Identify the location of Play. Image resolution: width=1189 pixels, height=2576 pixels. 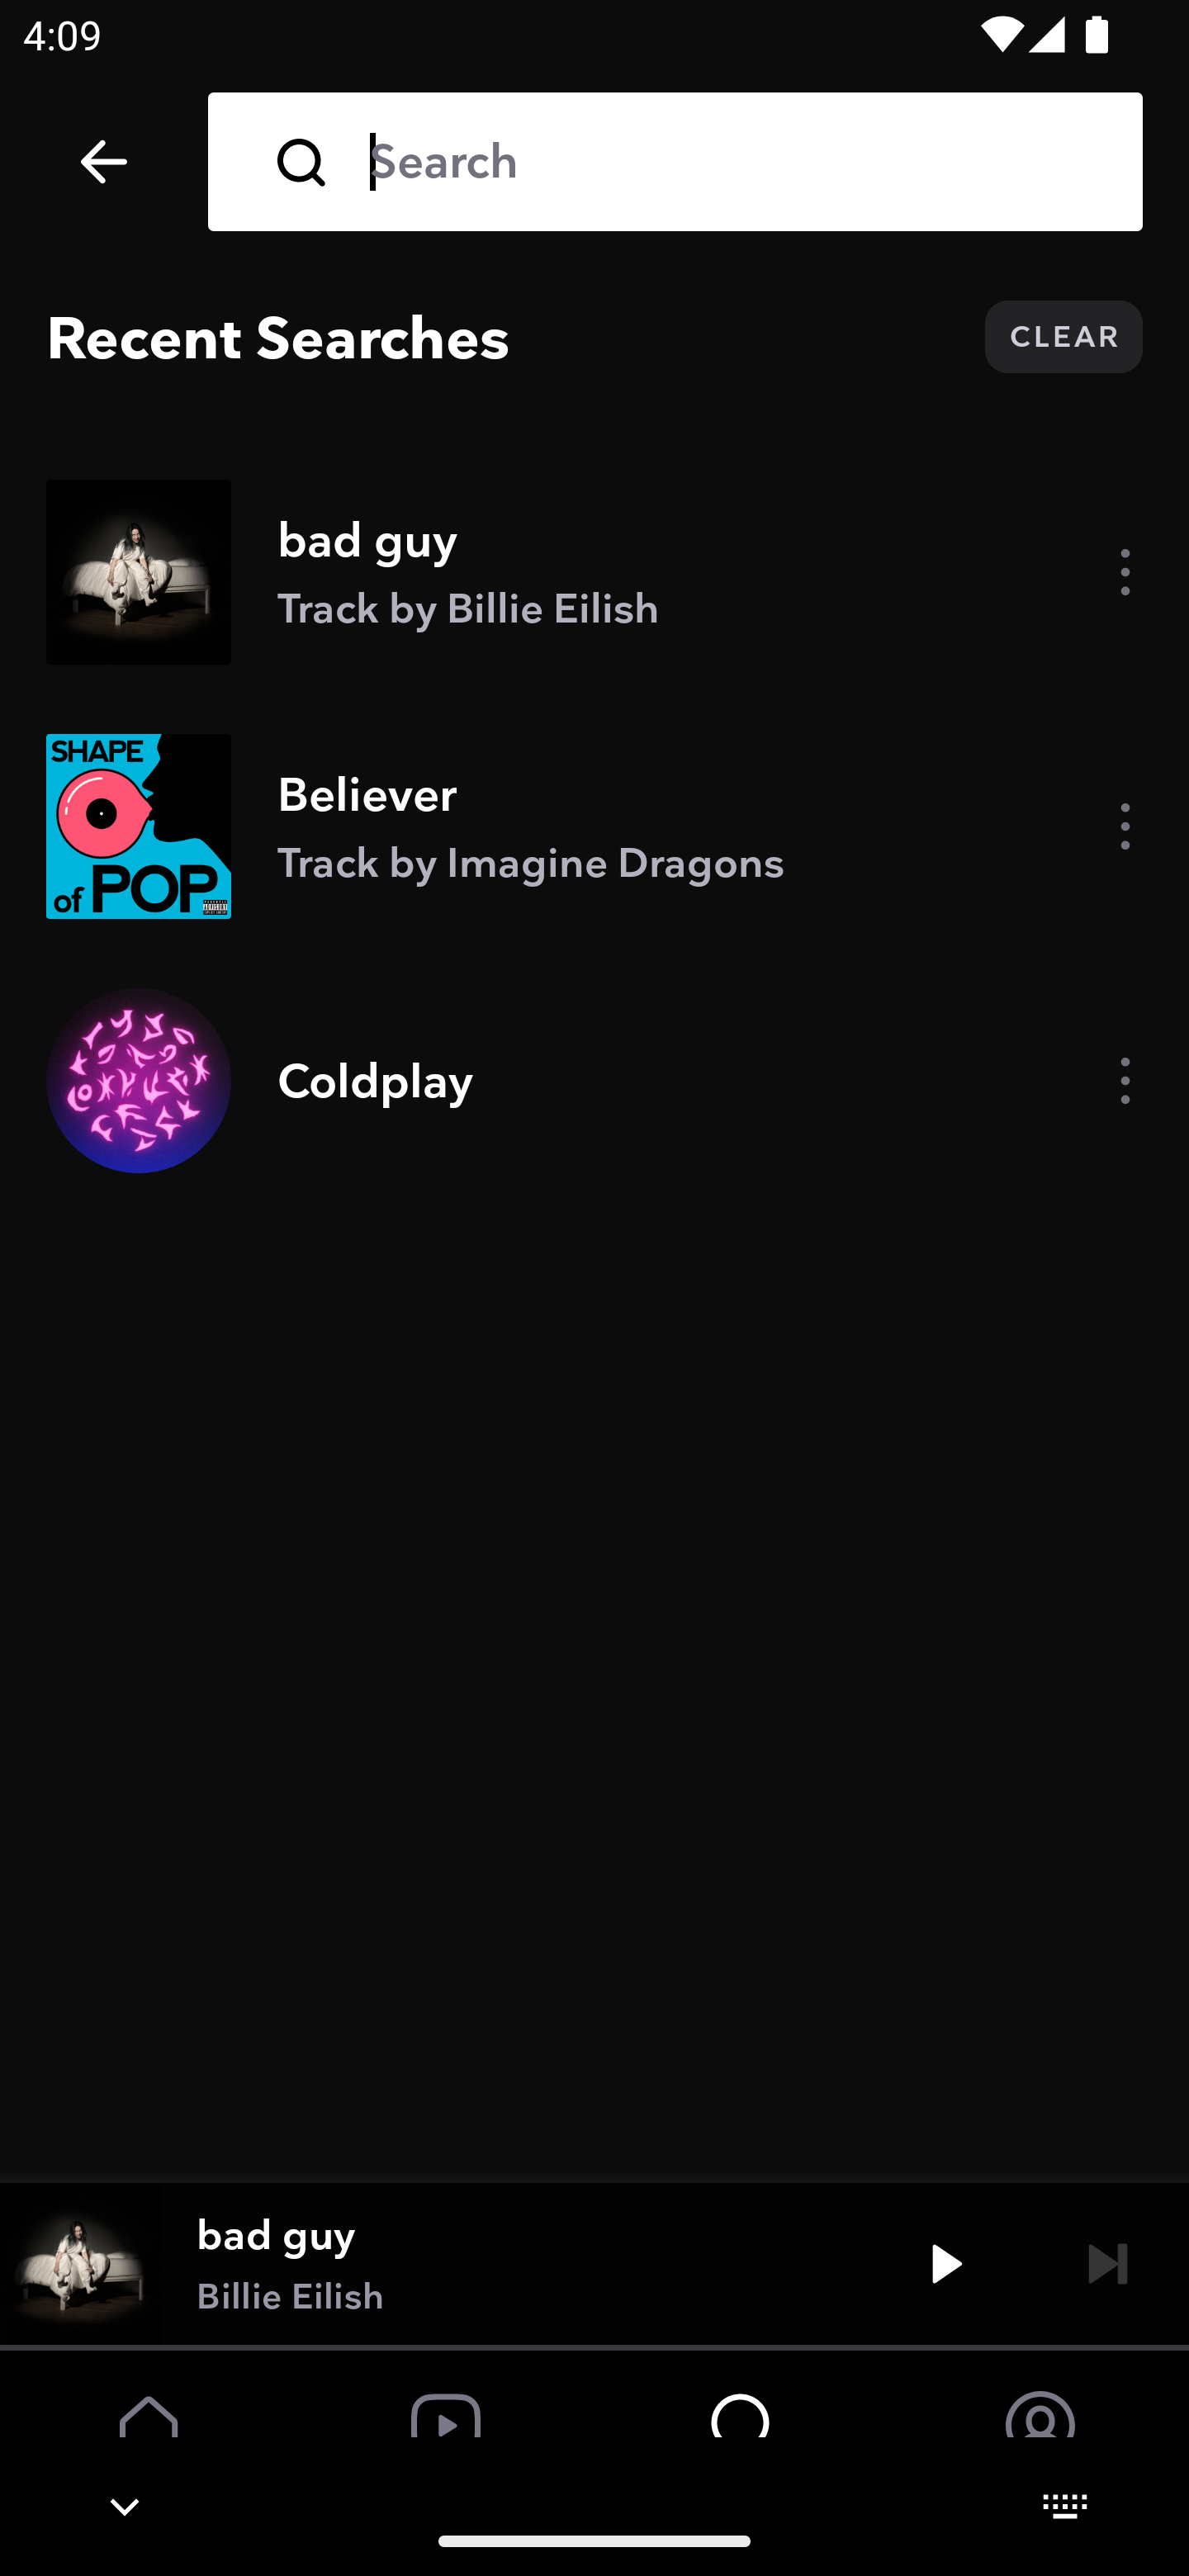
(946, 2262).